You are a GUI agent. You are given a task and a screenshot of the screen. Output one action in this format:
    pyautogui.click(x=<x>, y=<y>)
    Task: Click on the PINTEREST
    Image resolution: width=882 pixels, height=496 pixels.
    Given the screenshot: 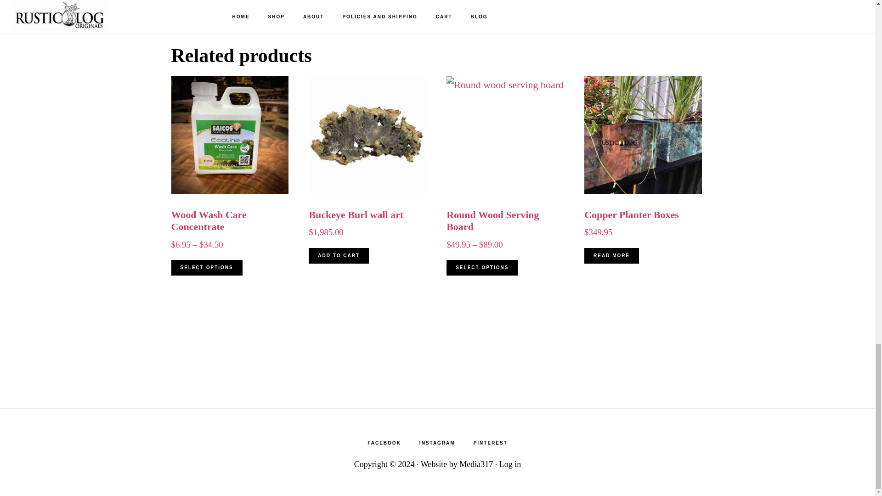 What is the action you would take?
    pyautogui.click(x=491, y=443)
    